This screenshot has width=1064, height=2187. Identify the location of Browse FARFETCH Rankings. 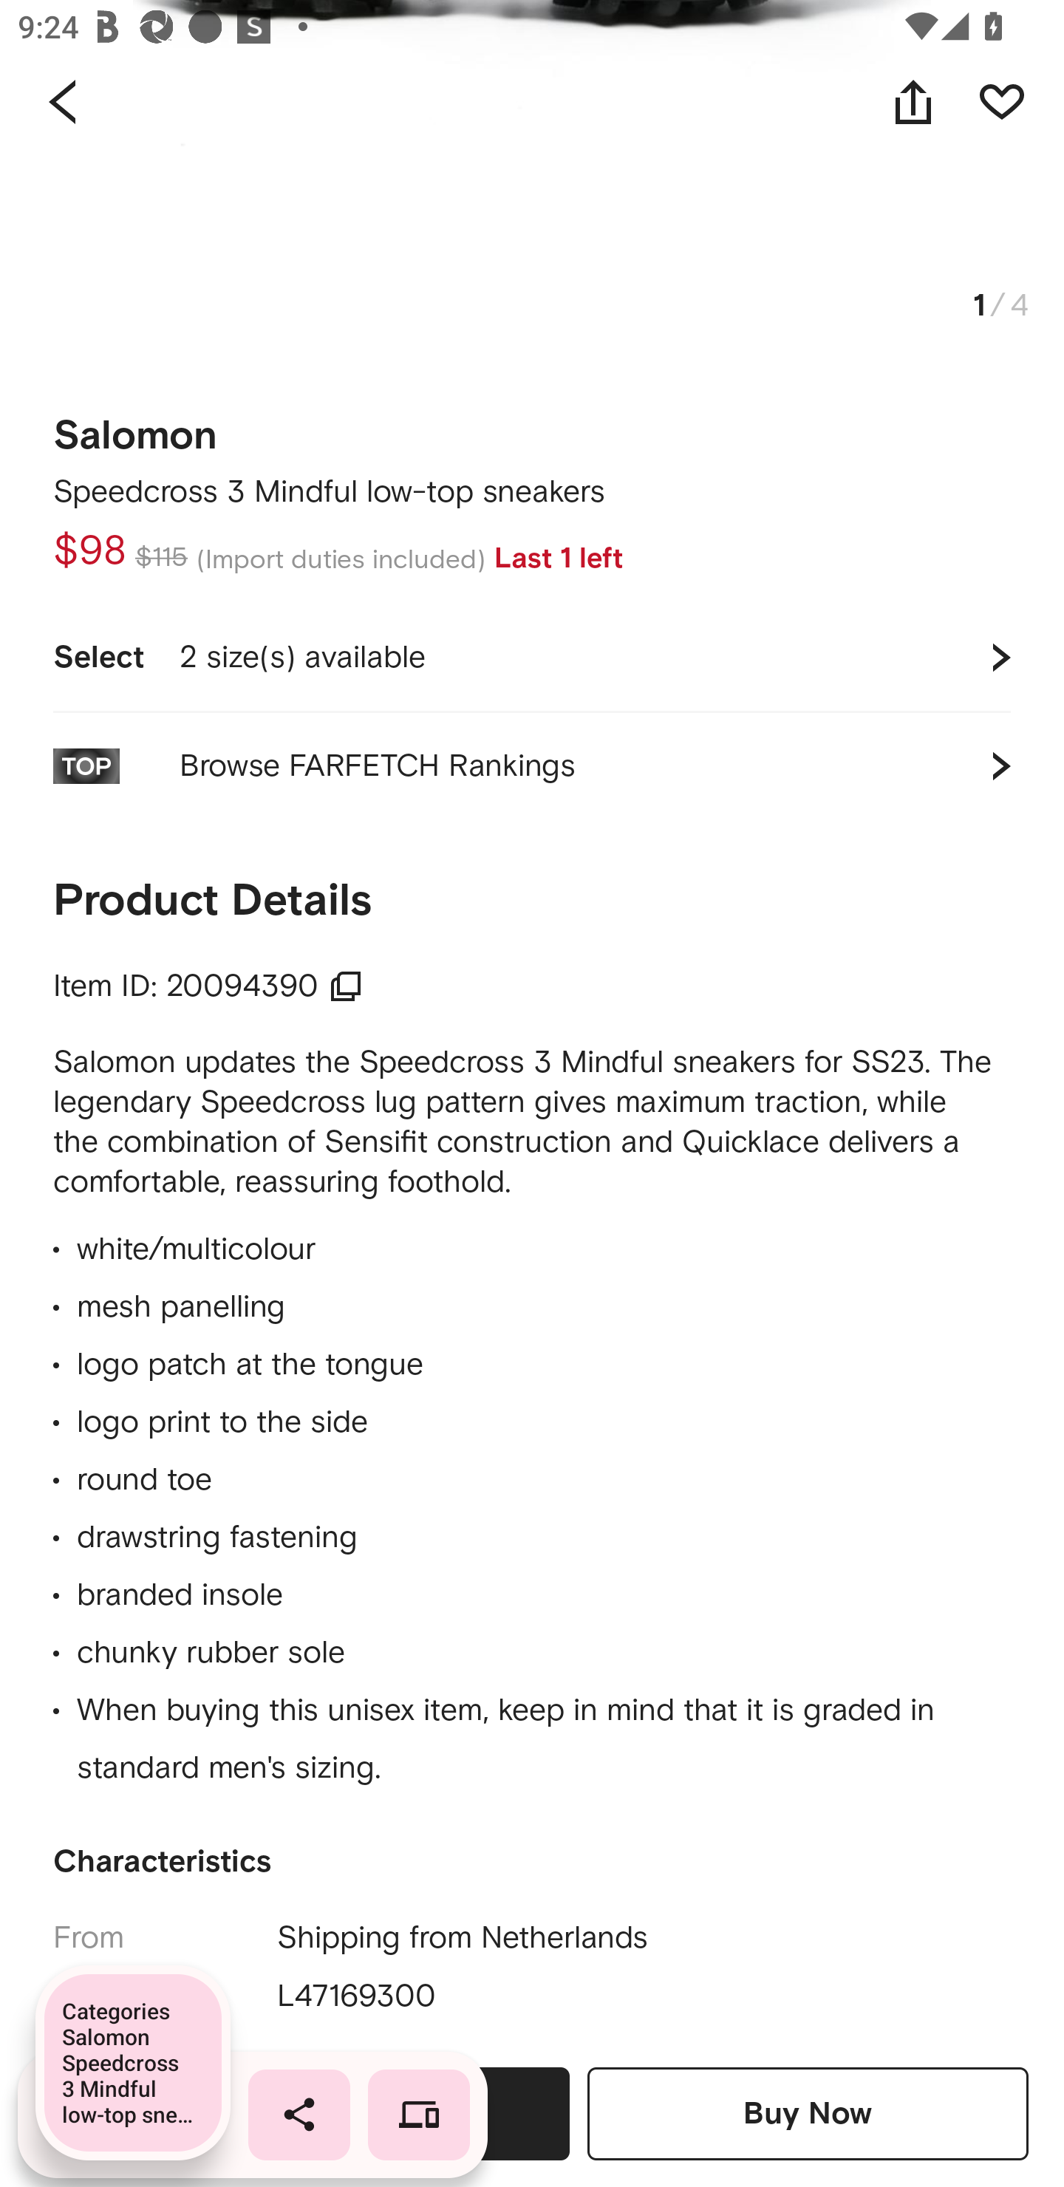
(532, 766).